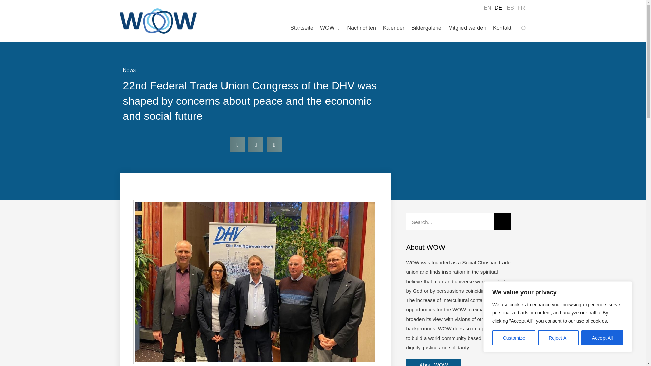 The height and width of the screenshot is (366, 651). Describe the element at coordinates (302, 28) in the screenshot. I see `Startseite` at that location.